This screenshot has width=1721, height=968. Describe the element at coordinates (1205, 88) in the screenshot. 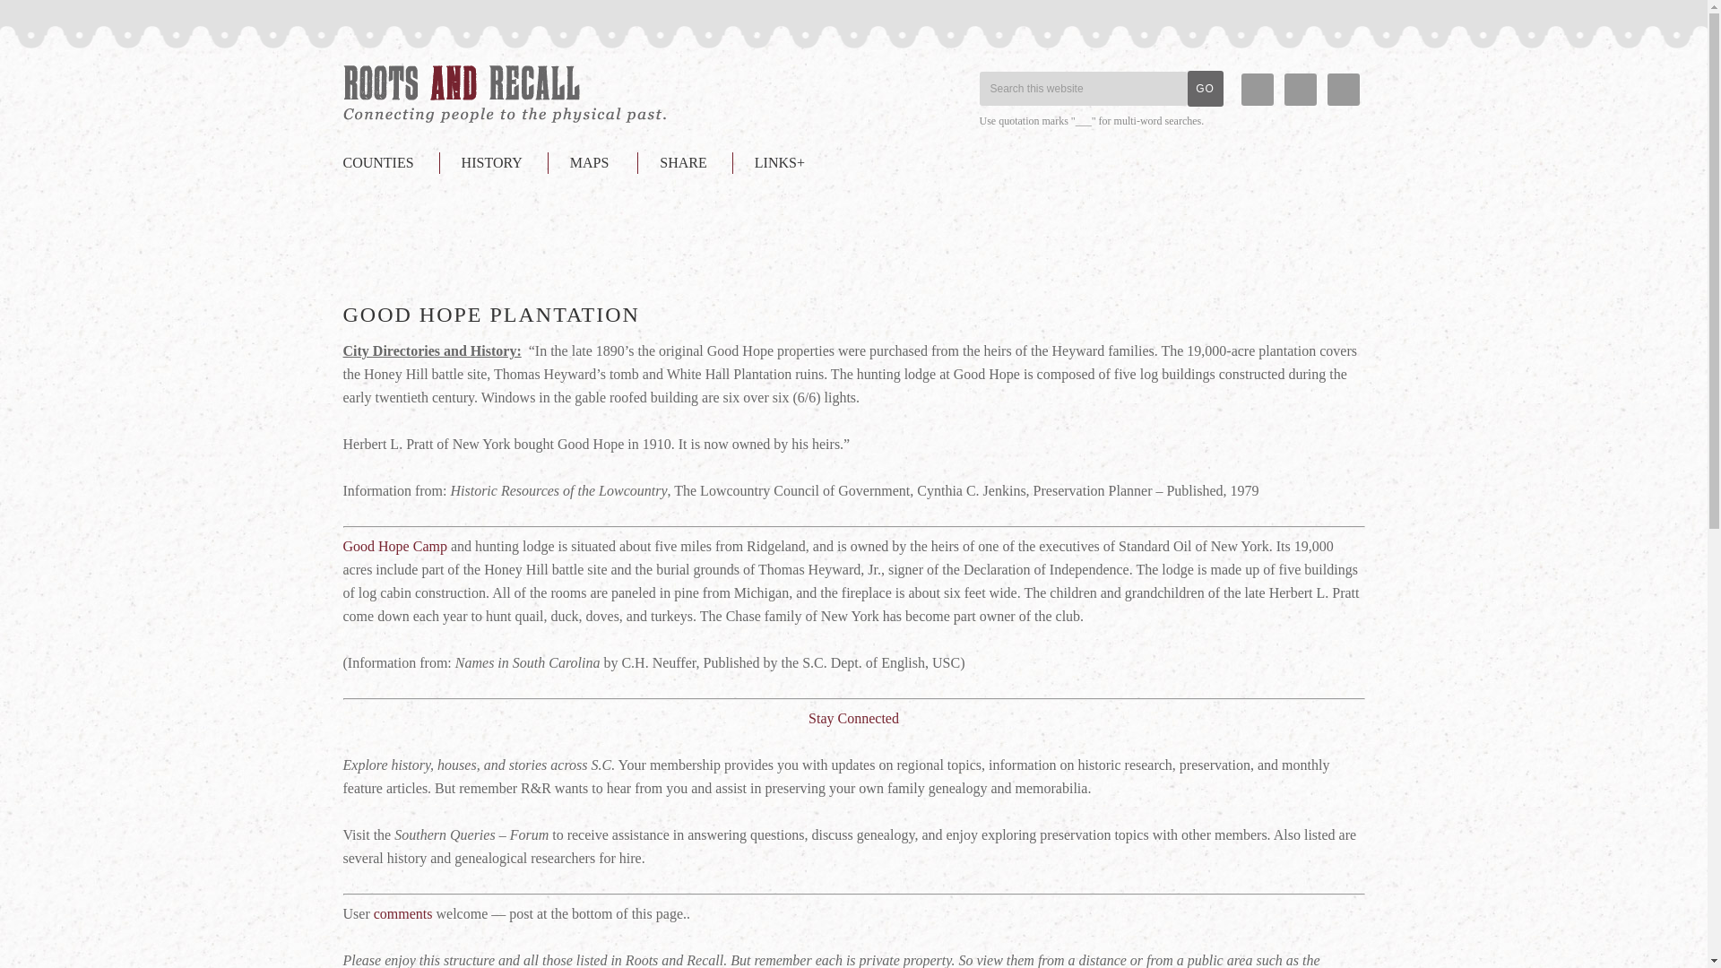

I see `Go` at that location.